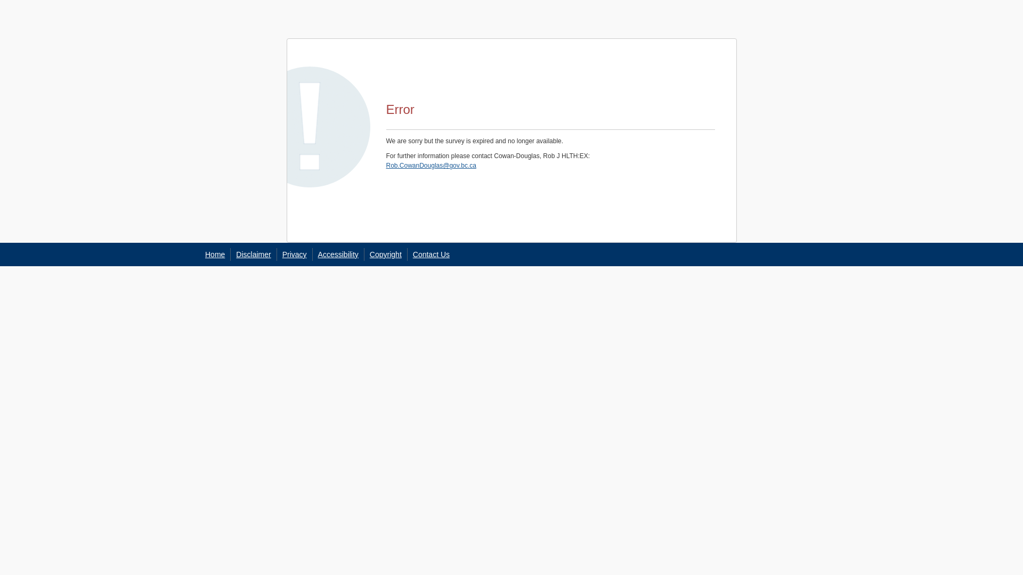  What do you see at coordinates (431, 166) in the screenshot?
I see `Rob.CowanDouglas@gov.bc.ca` at bounding box center [431, 166].